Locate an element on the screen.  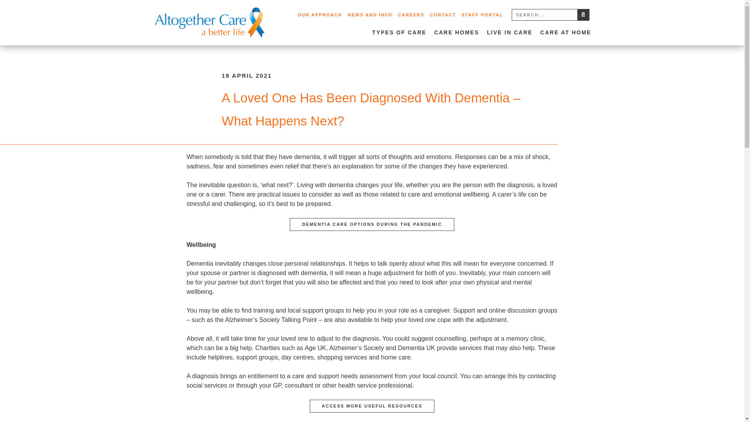
CARE HOMES is located at coordinates (457, 32).